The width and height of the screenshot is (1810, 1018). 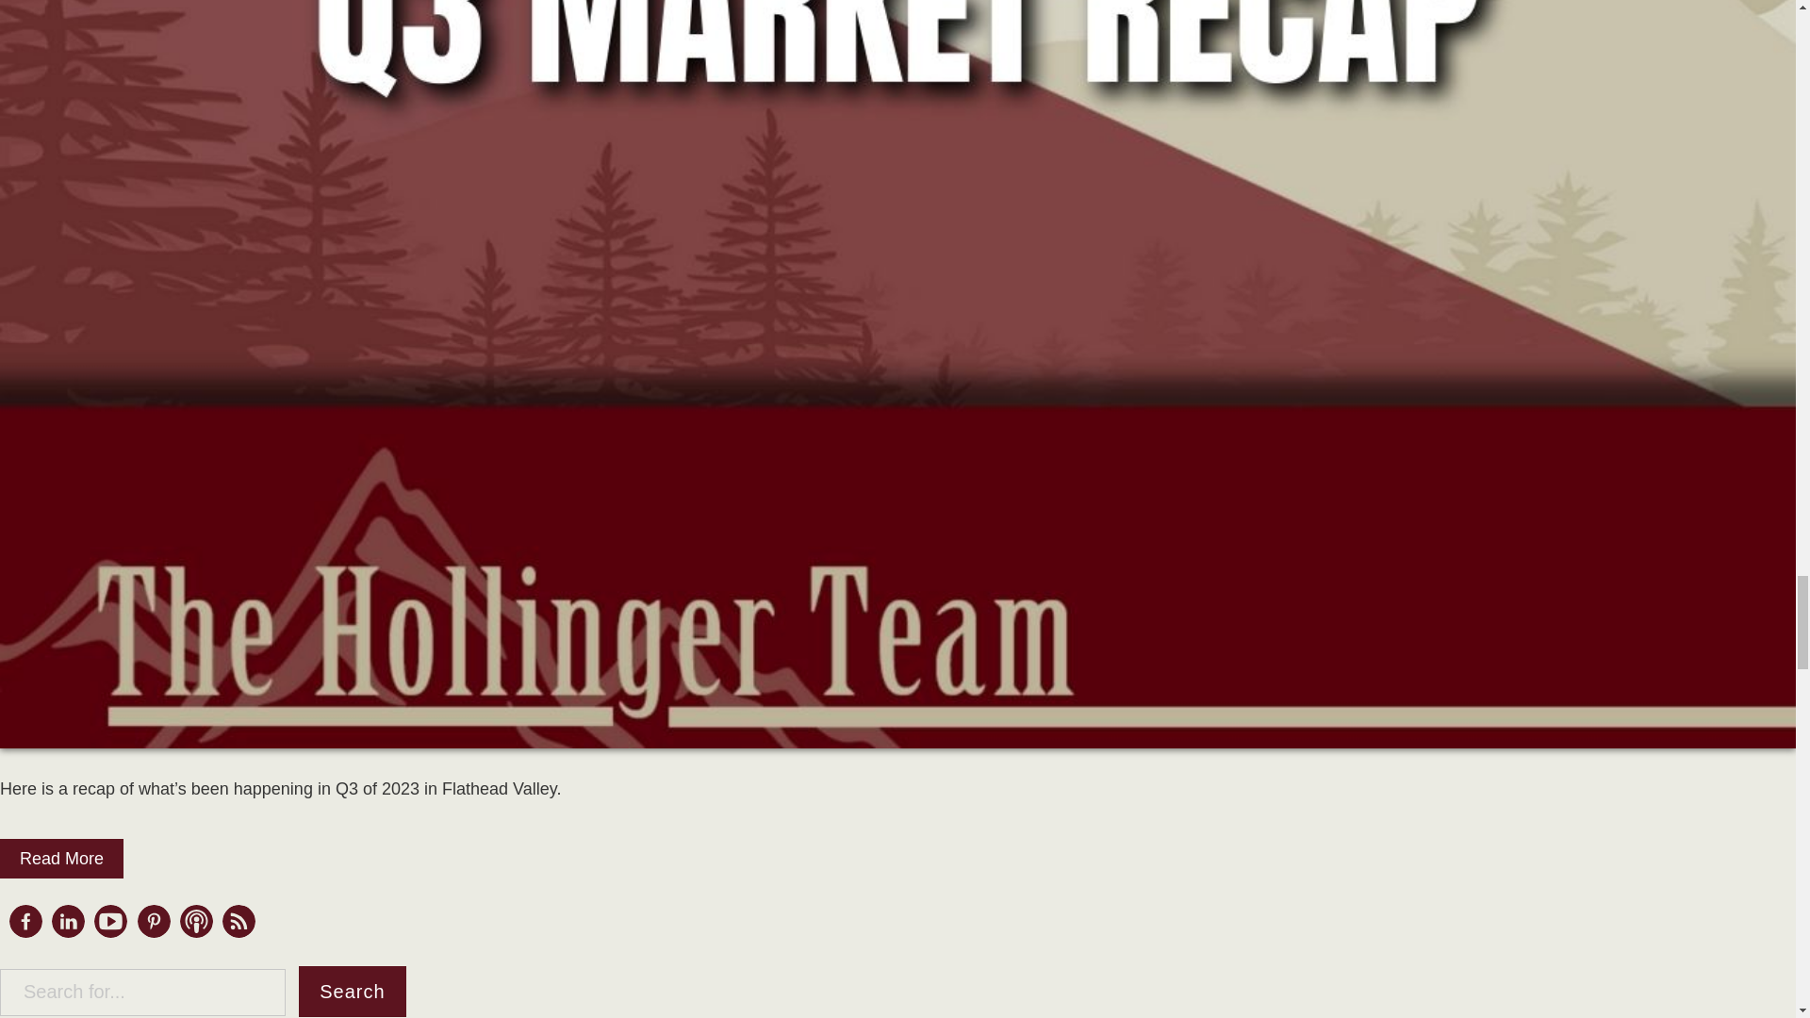 What do you see at coordinates (25, 931) in the screenshot?
I see `Facbook` at bounding box center [25, 931].